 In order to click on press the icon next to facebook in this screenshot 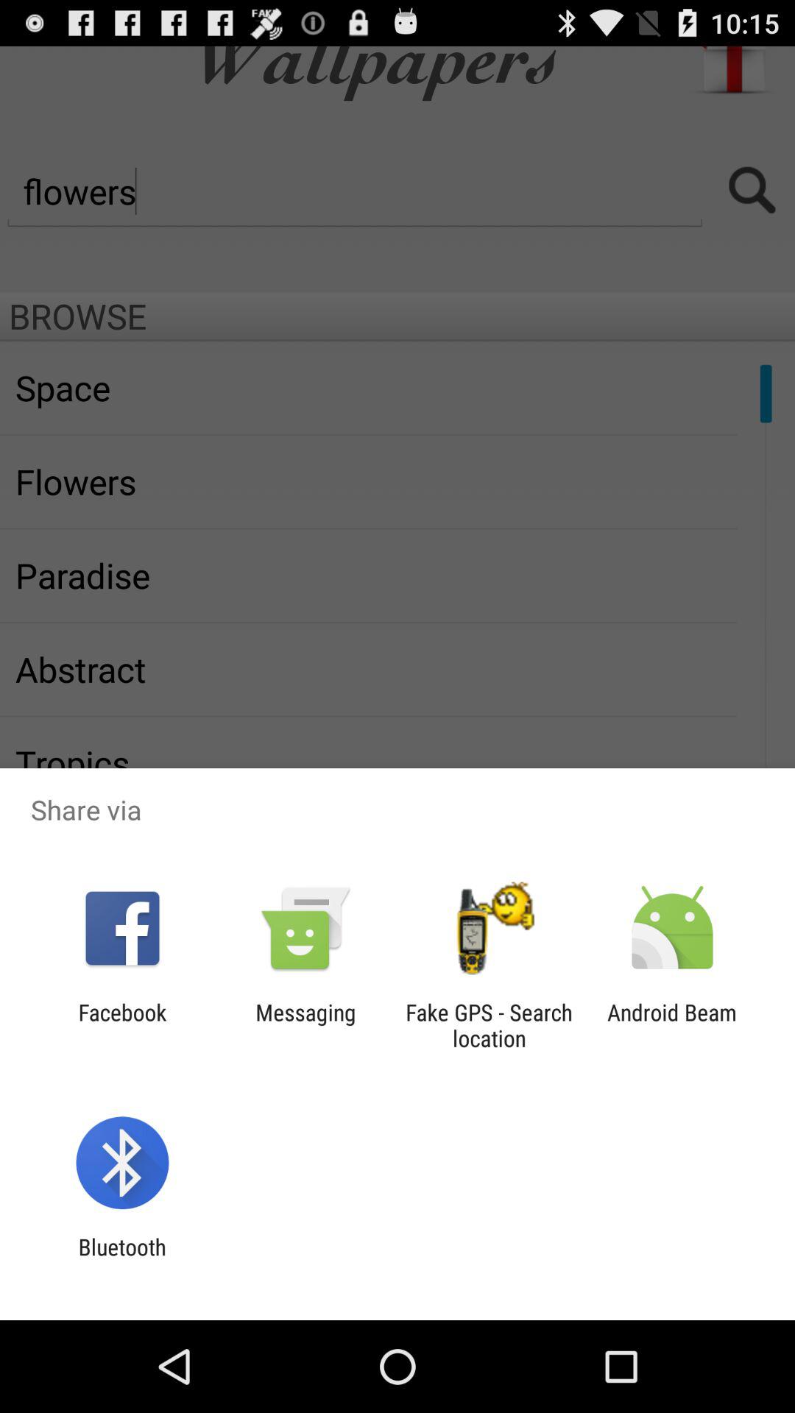, I will do `click(305, 1025)`.